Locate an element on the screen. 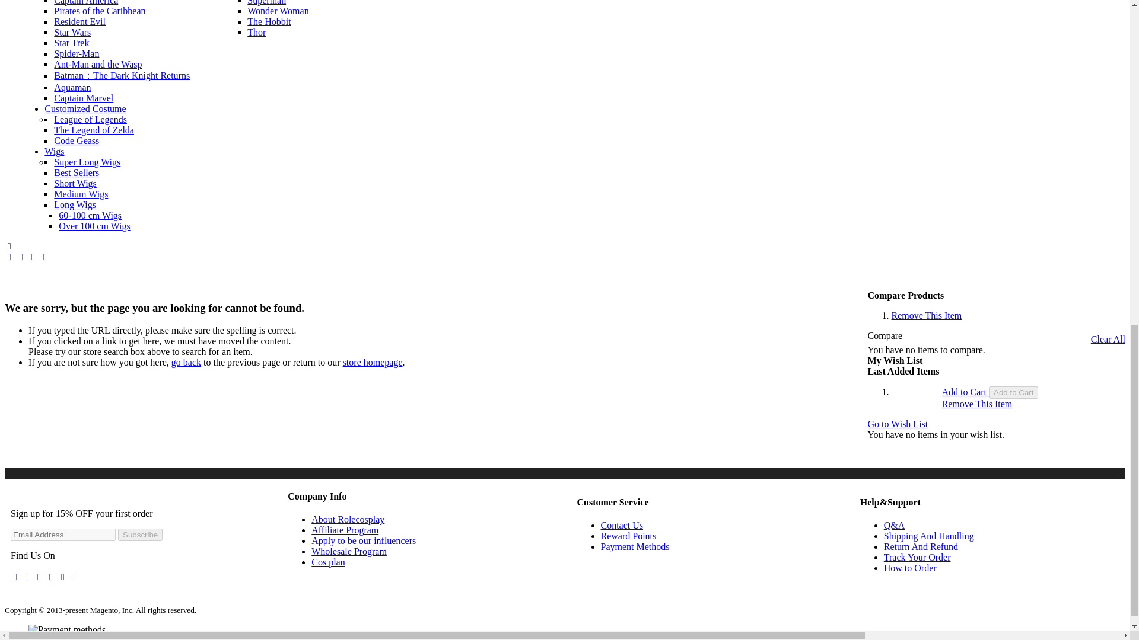 This screenshot has height=640, width=1139. Facebook is located at coordinates (15, 577).